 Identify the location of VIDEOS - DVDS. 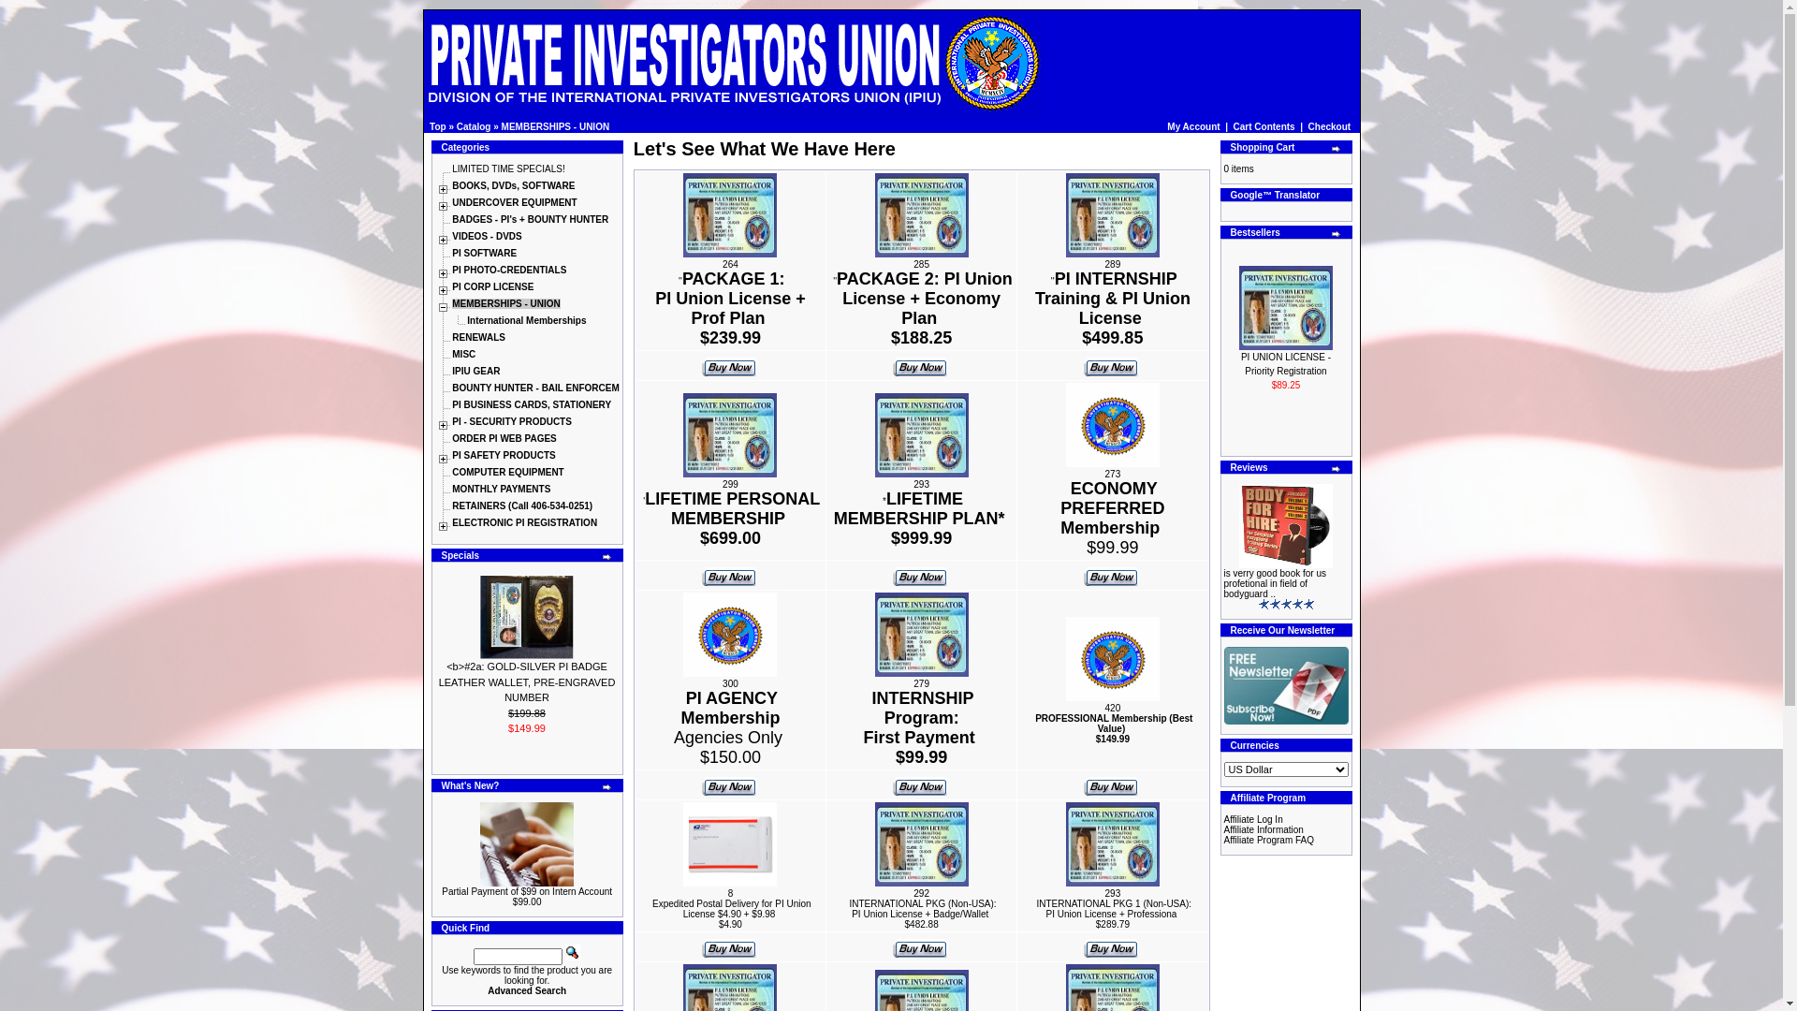
(487, 236).